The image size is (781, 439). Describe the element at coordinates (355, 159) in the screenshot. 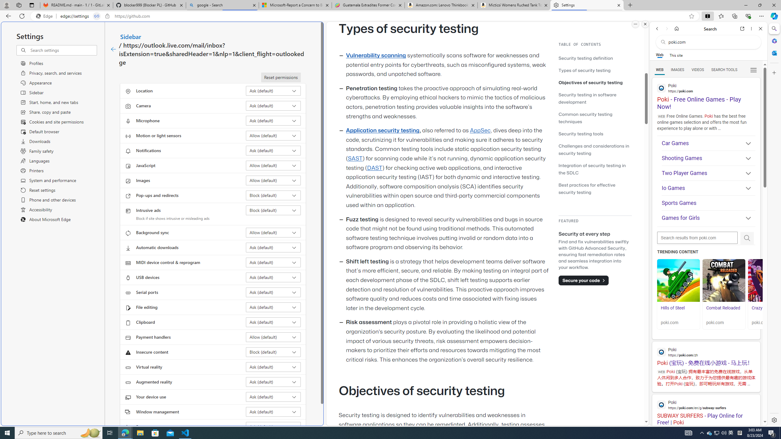

I see `SAST` at that location.